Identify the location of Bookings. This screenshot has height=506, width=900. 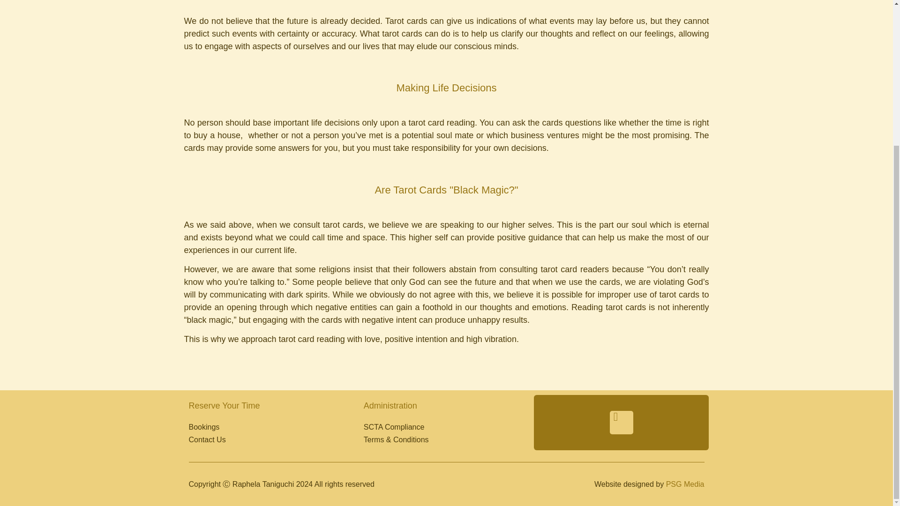
(271, 427).